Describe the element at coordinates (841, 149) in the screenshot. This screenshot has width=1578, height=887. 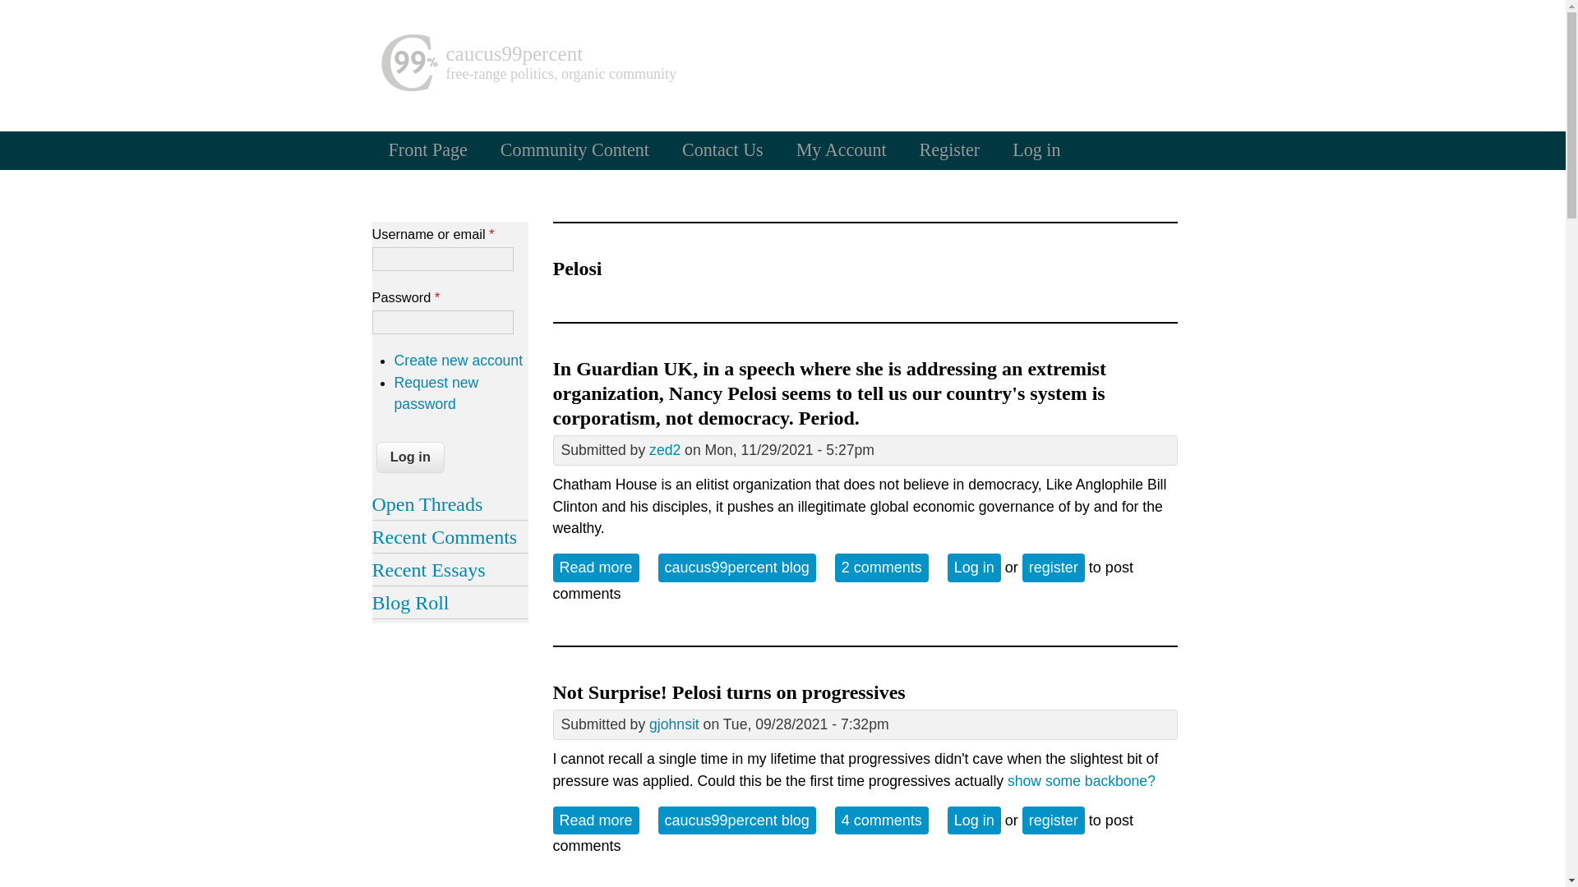
I see `My Account` at that location.